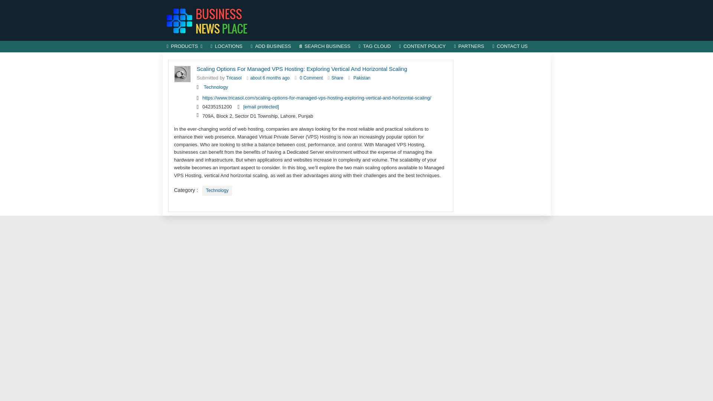 The height and width of the screenshot is (401, 713). I want to click on Pakistan, so click(361, 78).